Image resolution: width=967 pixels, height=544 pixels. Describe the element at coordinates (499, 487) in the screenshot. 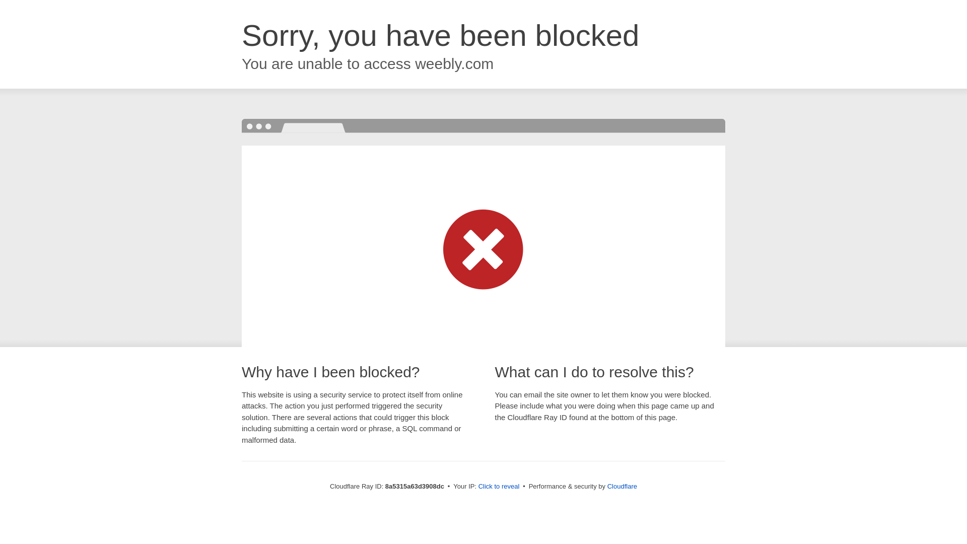

I see `Click to reveal` at that location.